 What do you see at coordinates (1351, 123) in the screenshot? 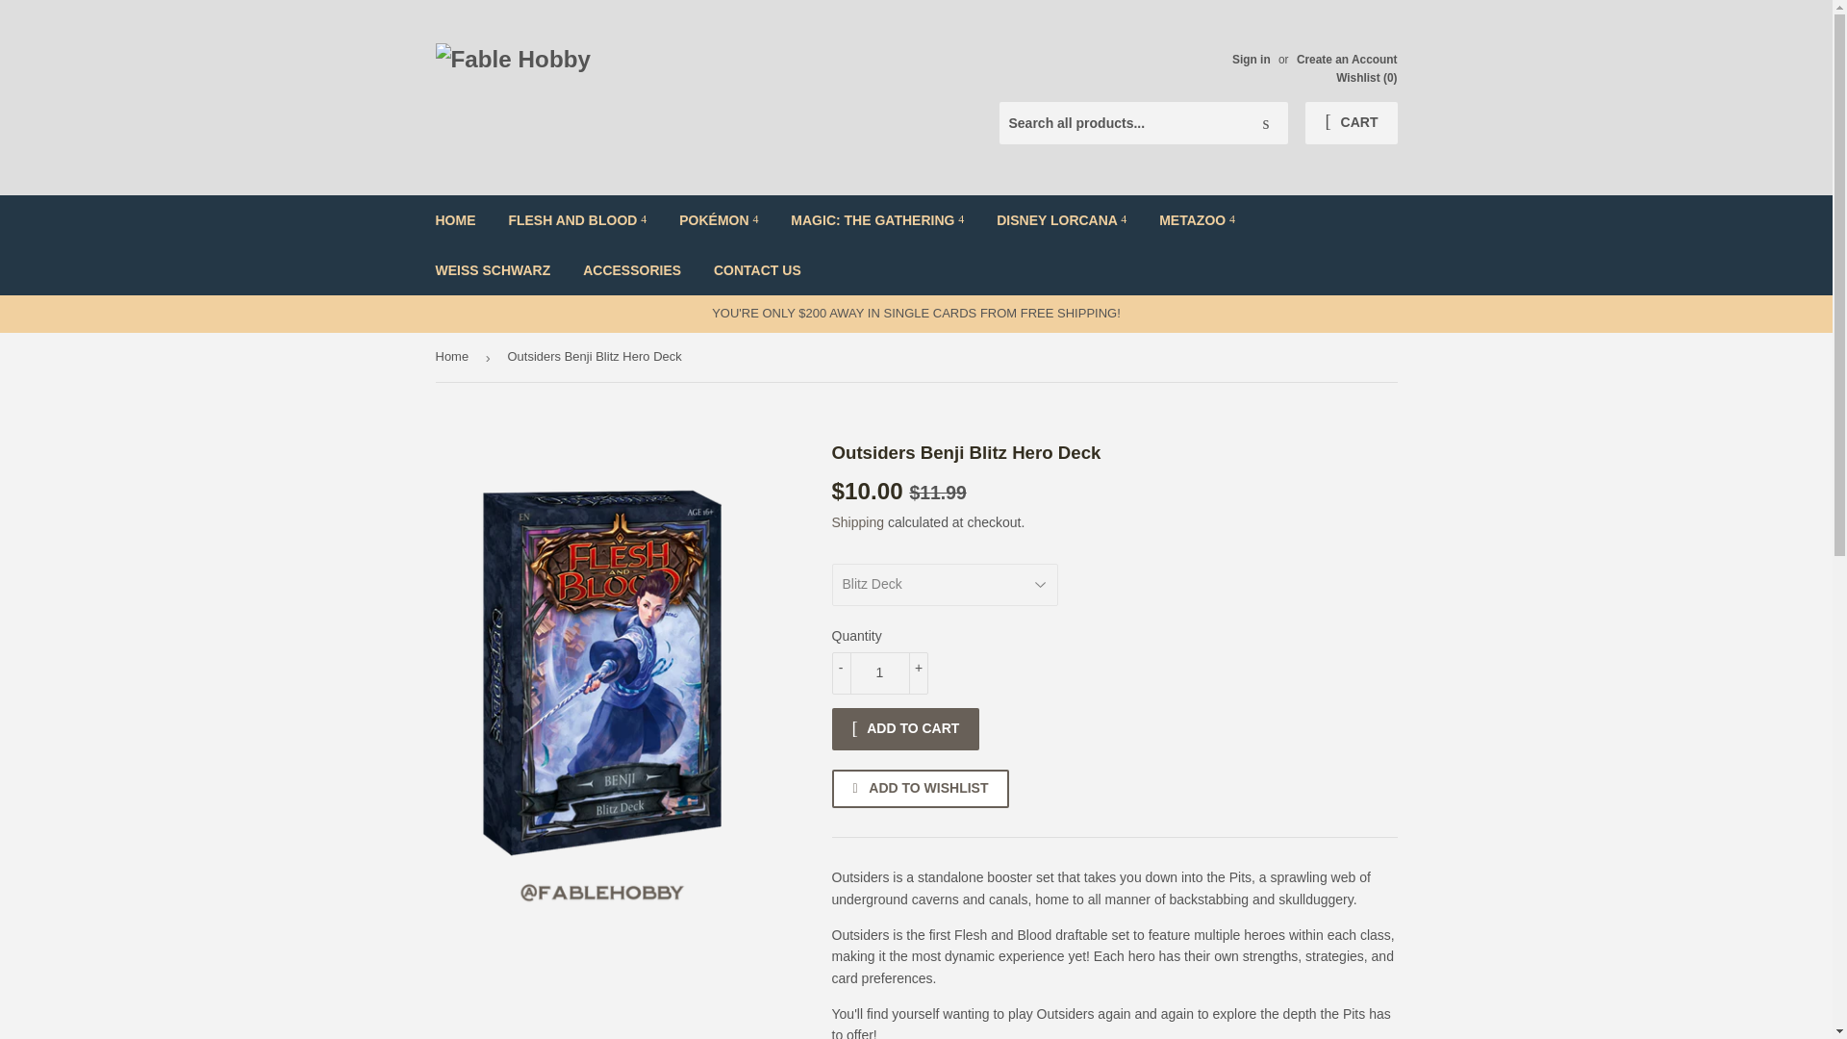
I see `CART` at bounding box center [1351, 123].